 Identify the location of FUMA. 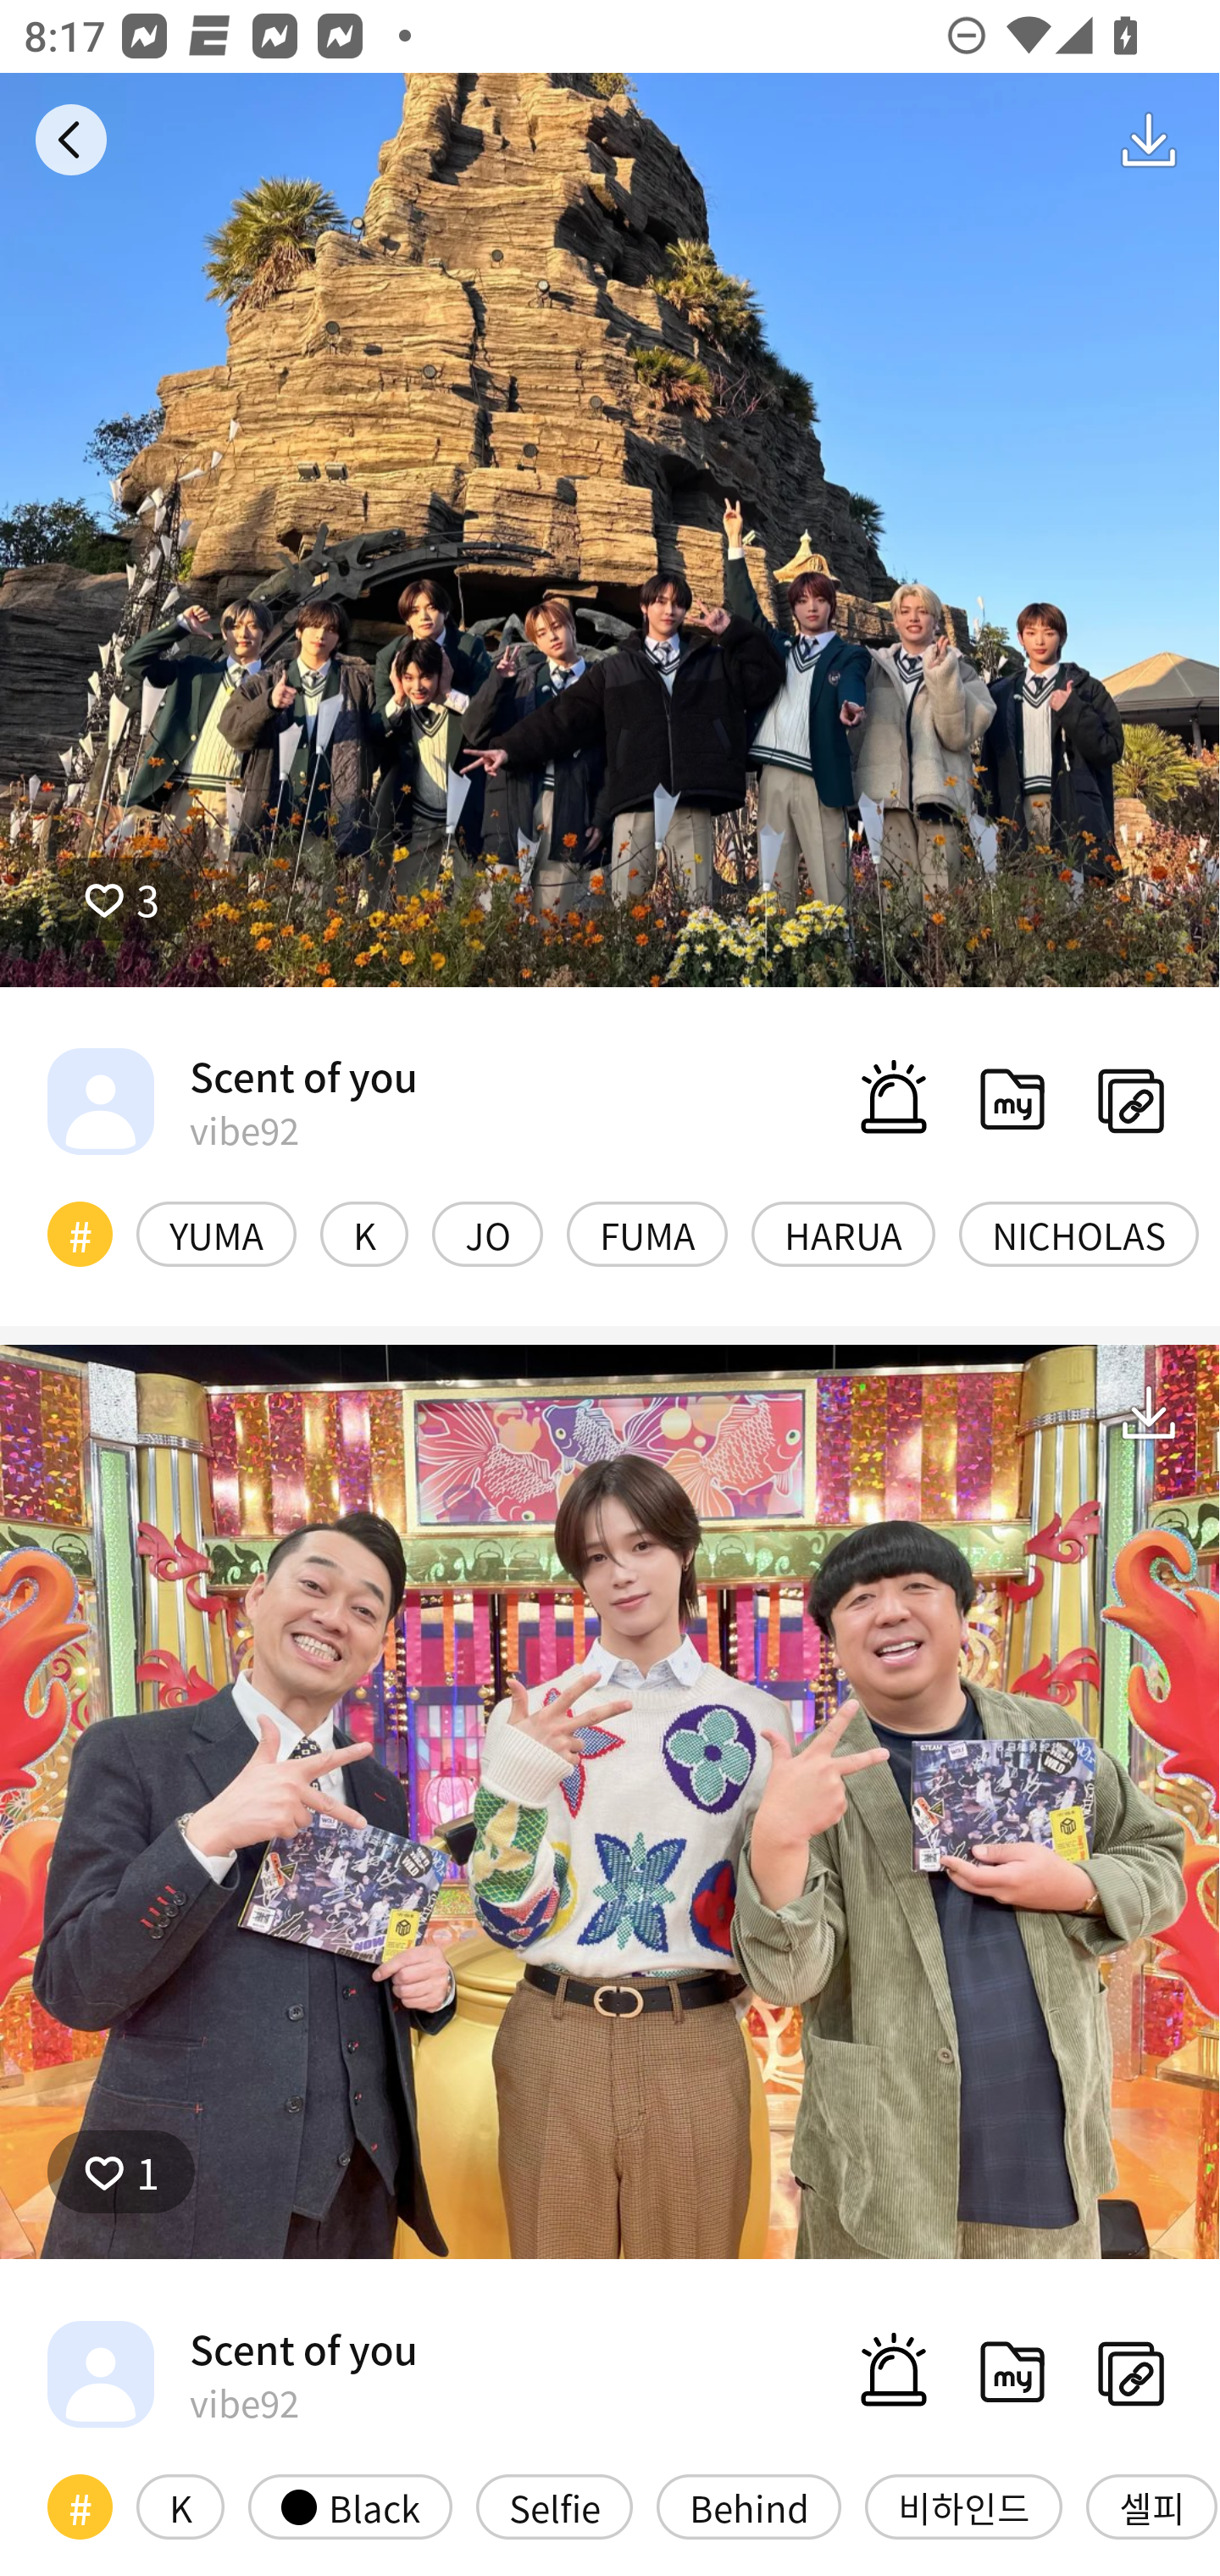
(647, 1234).